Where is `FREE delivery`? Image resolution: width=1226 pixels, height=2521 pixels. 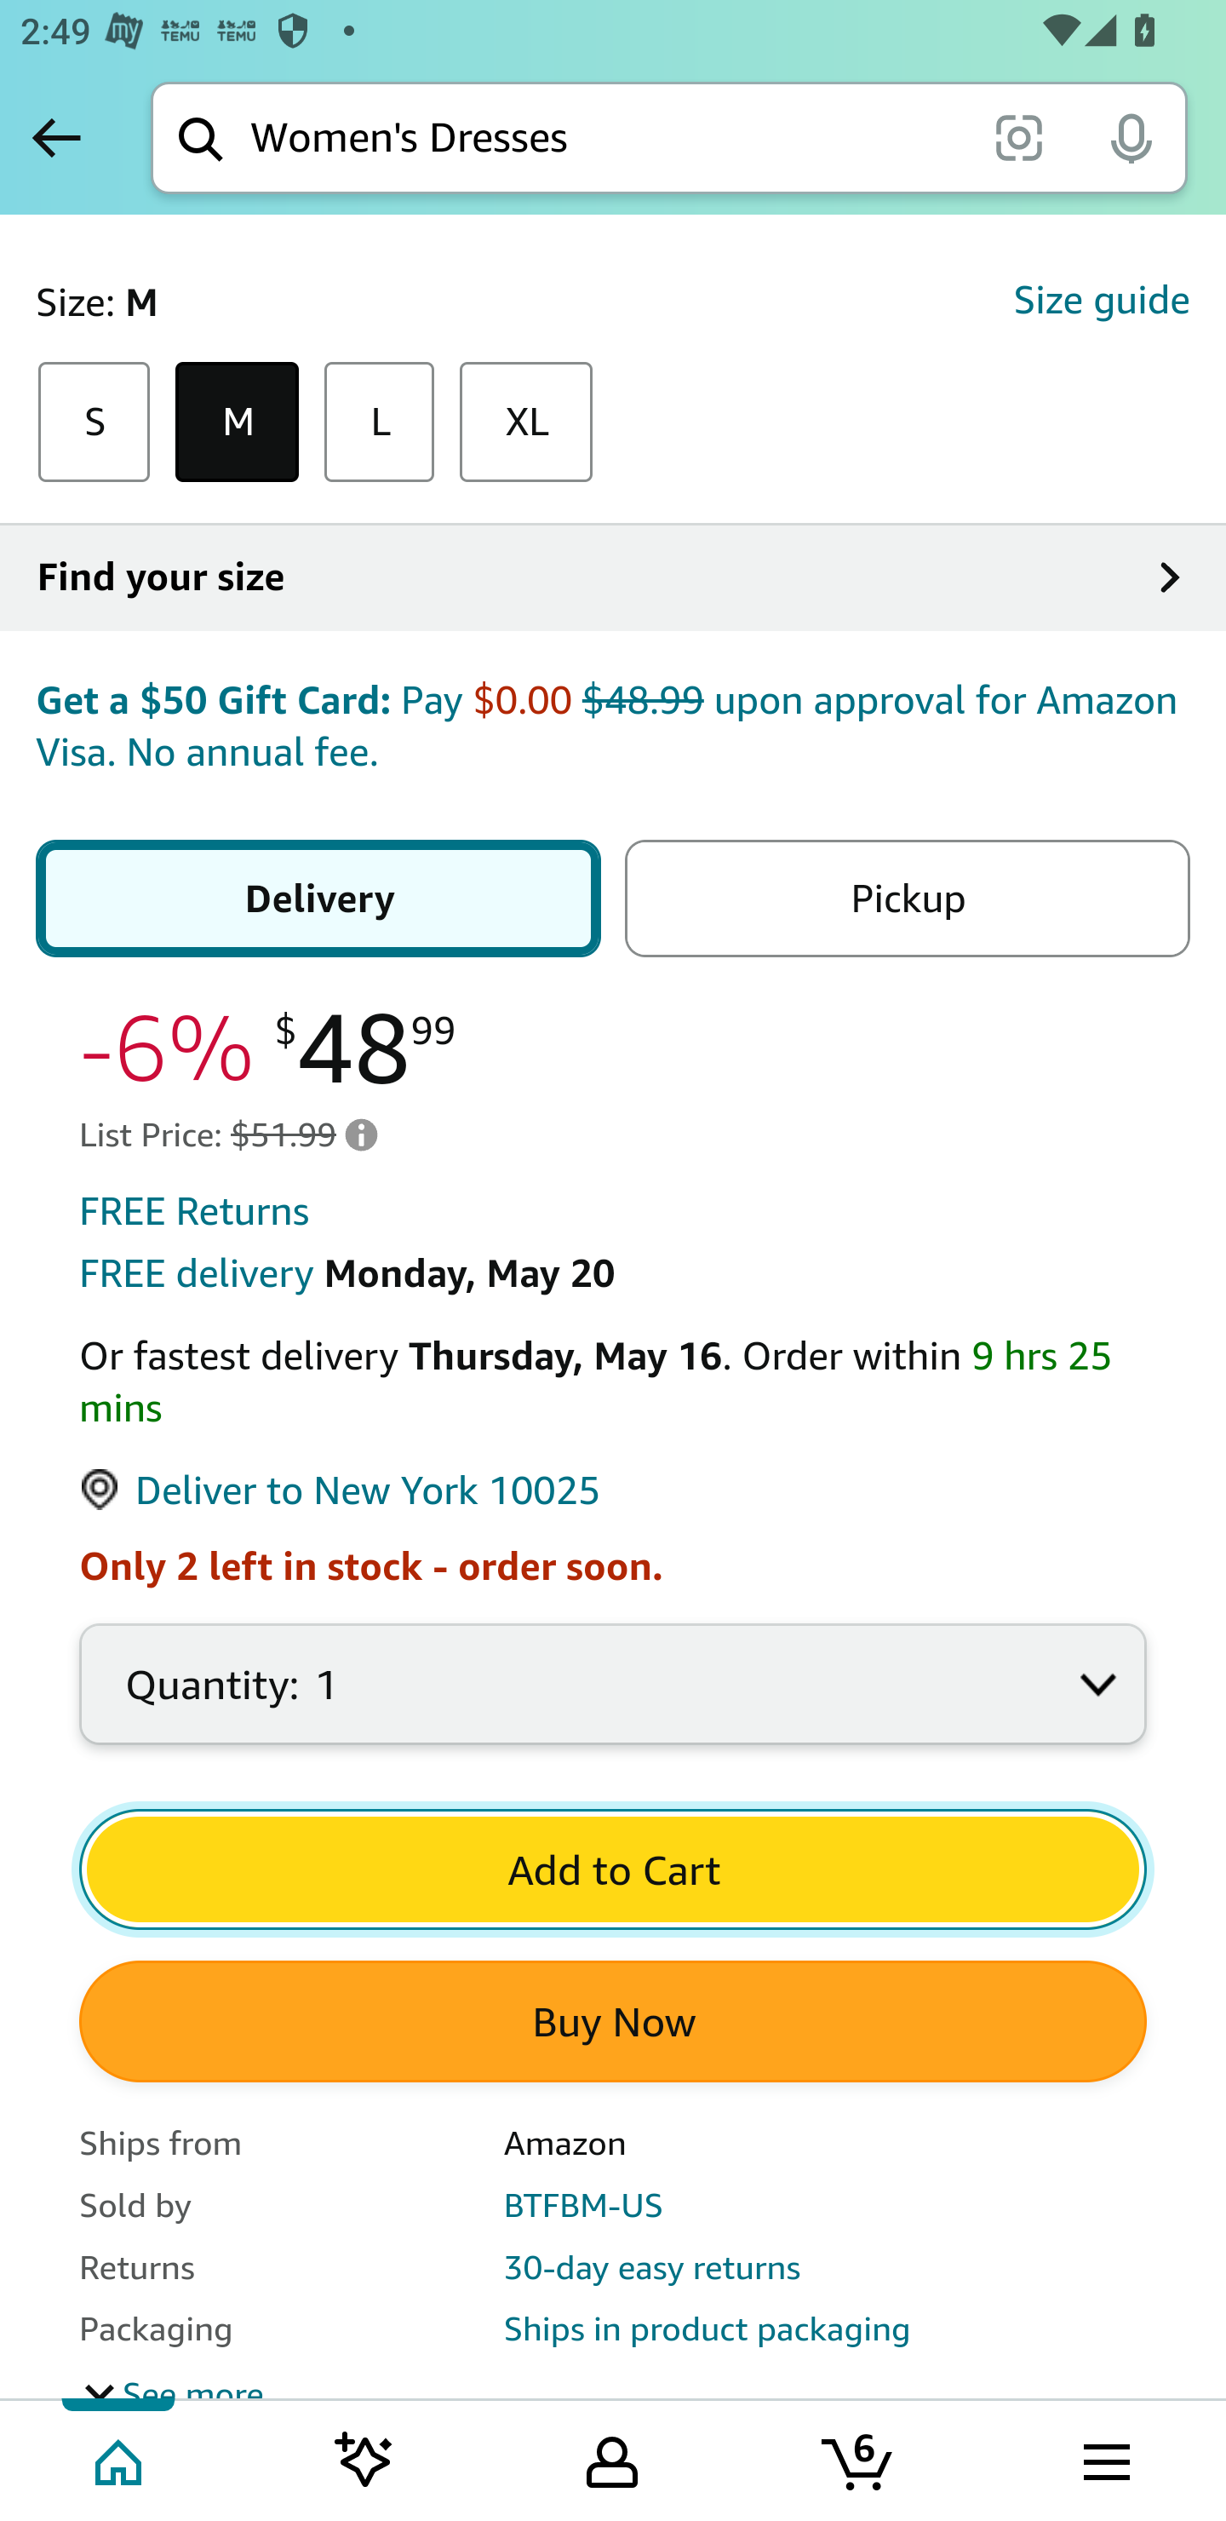 FREE delivery is located at coordinates (196, 1277).